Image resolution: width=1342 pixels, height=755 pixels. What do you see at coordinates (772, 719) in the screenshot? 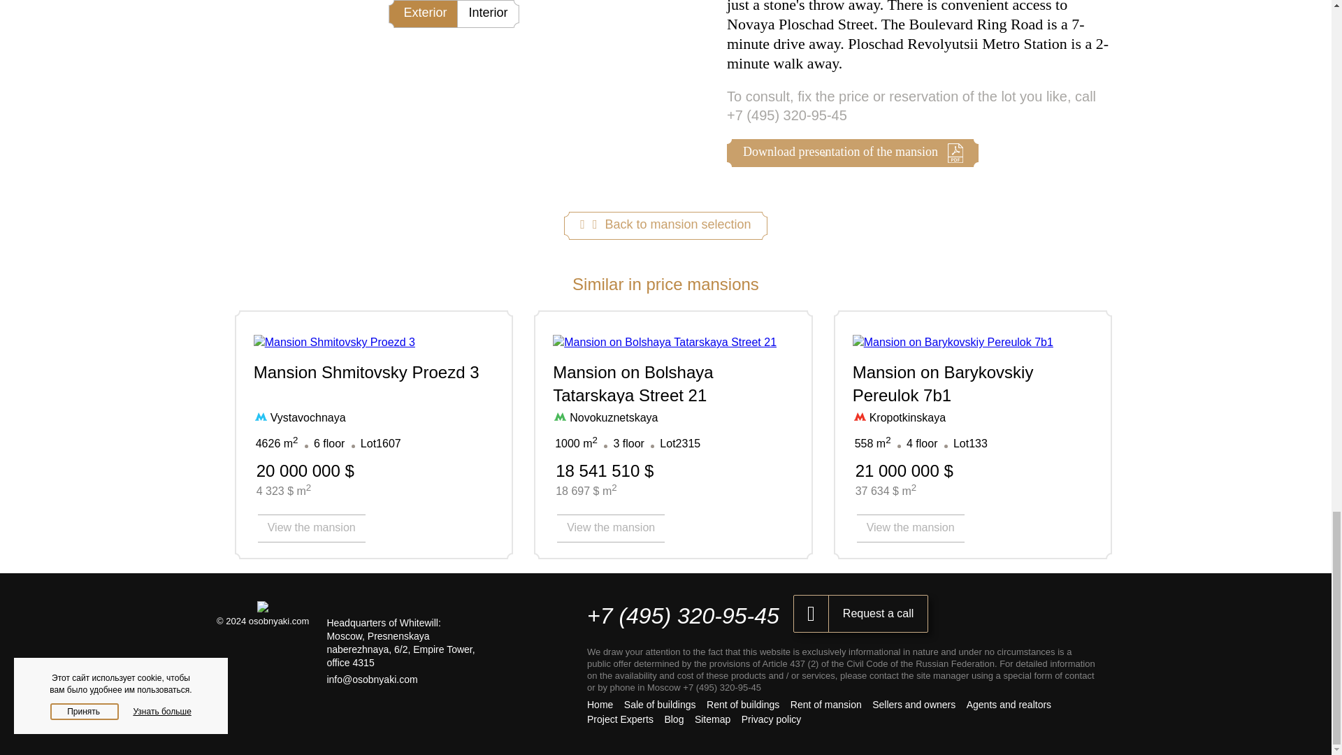
I see `Privacy policy` at bounding box center [772, 719].